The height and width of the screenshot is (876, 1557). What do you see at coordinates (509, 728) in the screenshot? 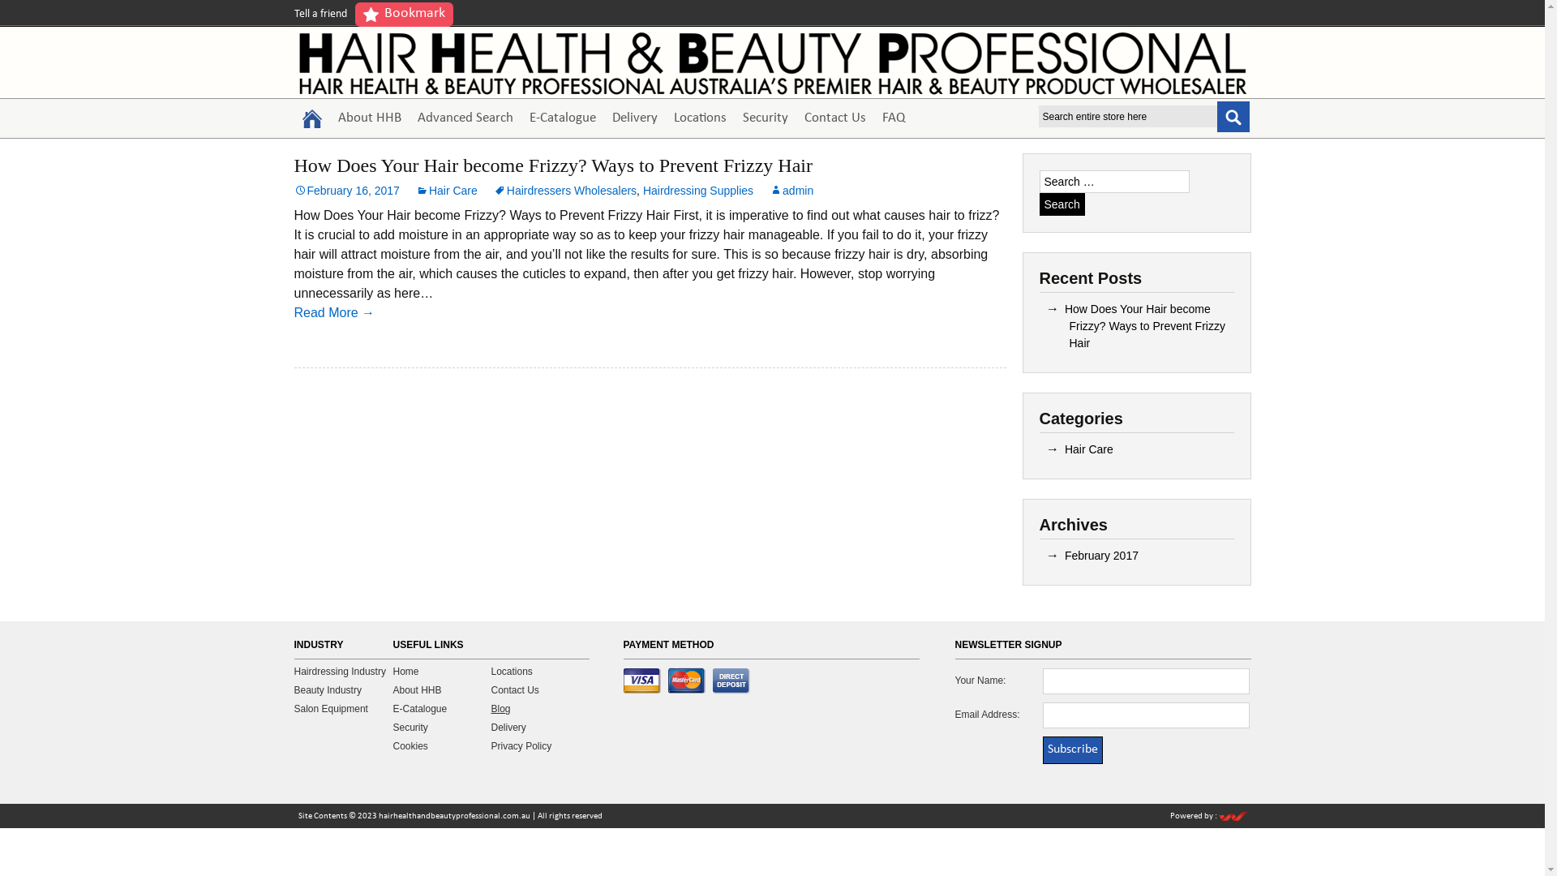
I see `Delivery` at bounding box center [509, 728].